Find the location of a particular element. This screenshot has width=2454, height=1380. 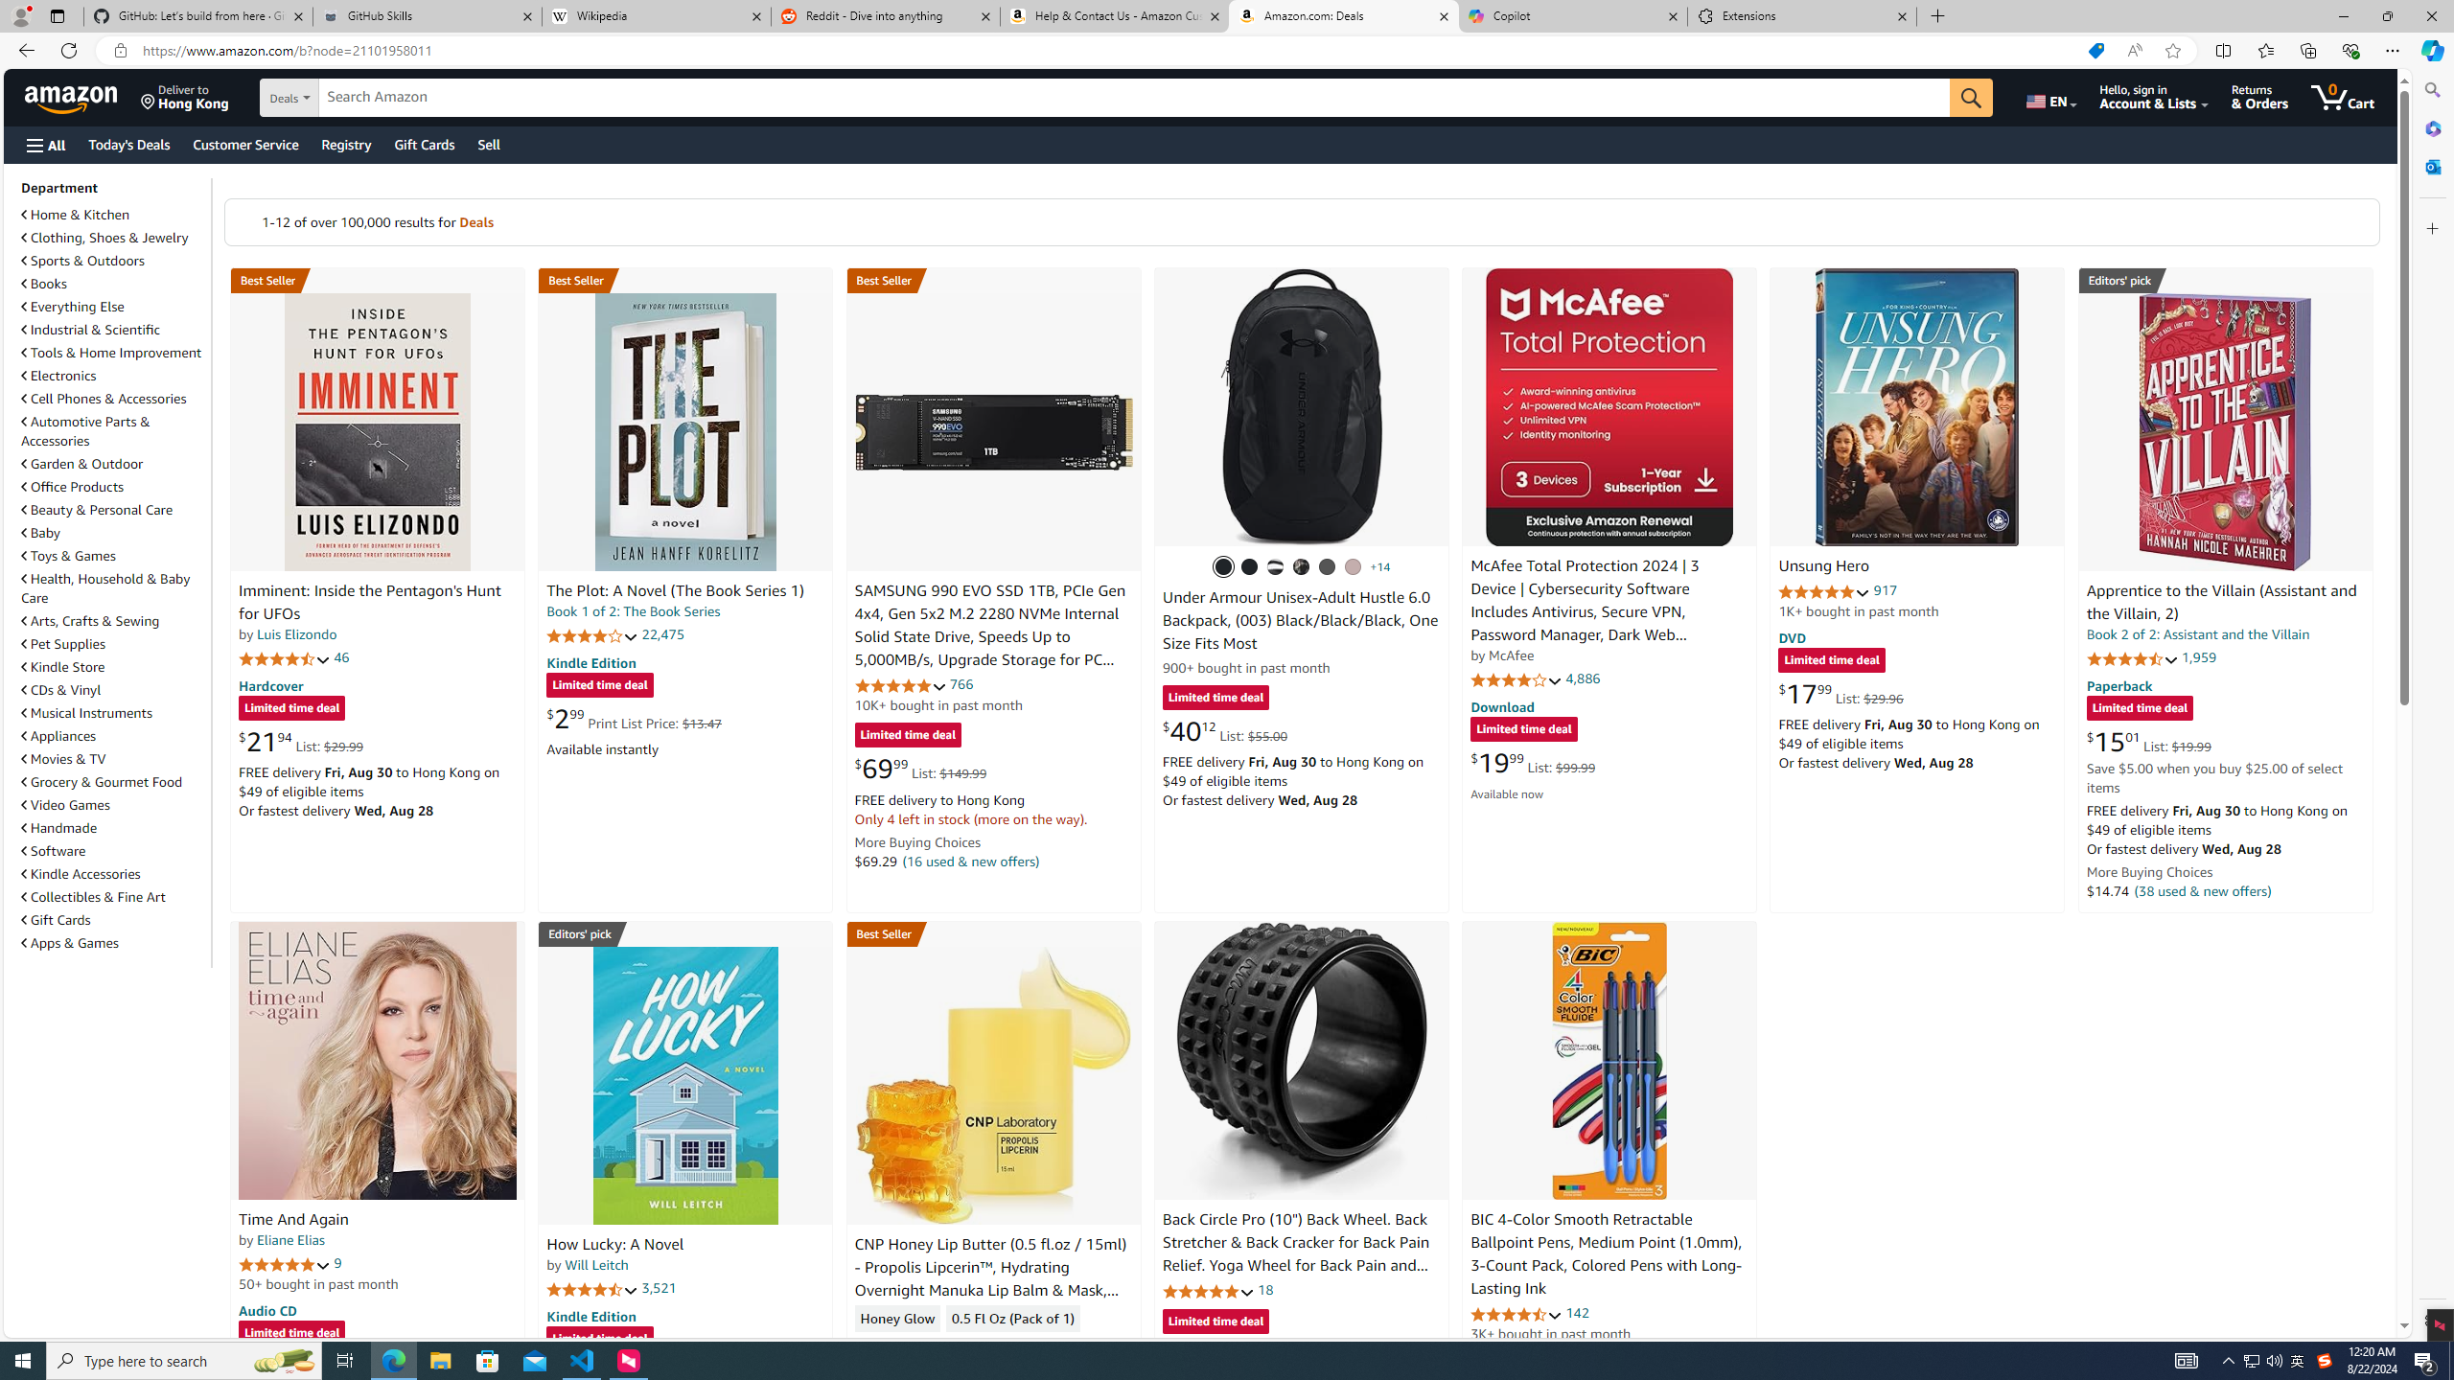

How Lucky: A Novel is located at coordinates (615, 1245).